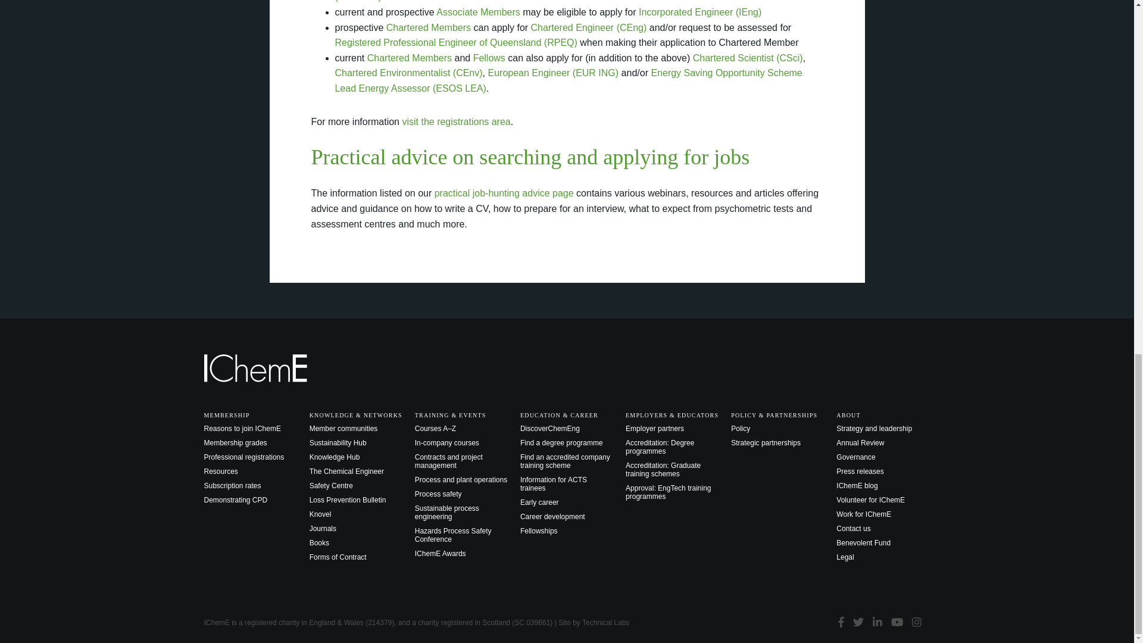 The image size is (1143, 643). Describe the element at coordinates (456, 121) in the screenshot. I see `Professional registrations` at that location.